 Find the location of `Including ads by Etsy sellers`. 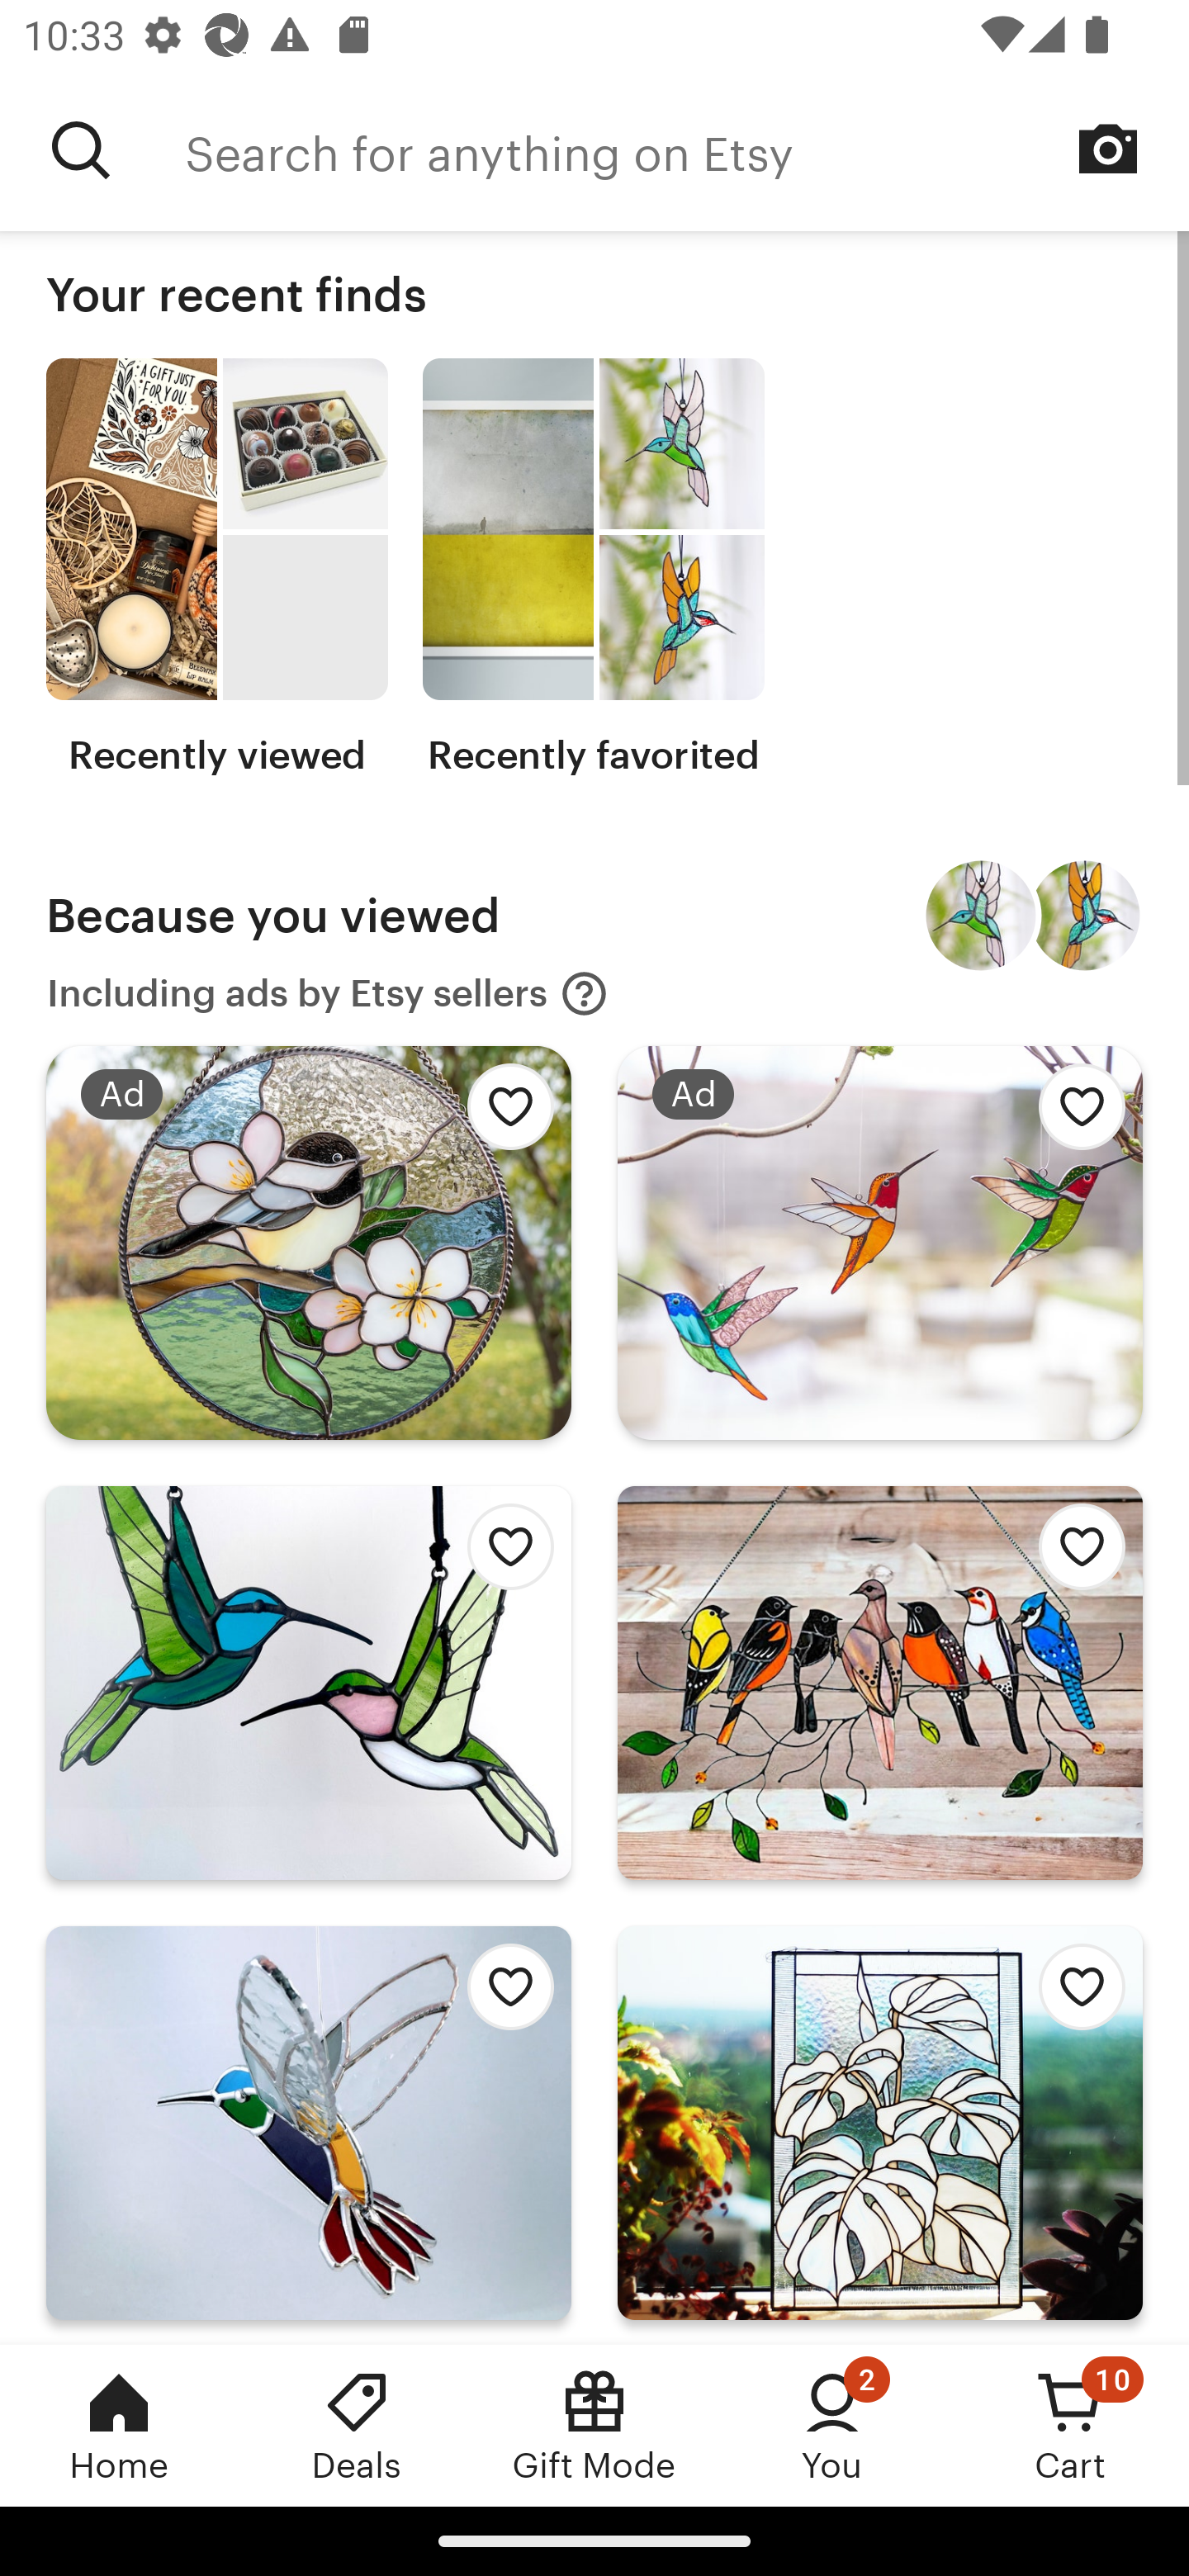

Including ads by Etsy sellers is located at coordinates (328, 994).